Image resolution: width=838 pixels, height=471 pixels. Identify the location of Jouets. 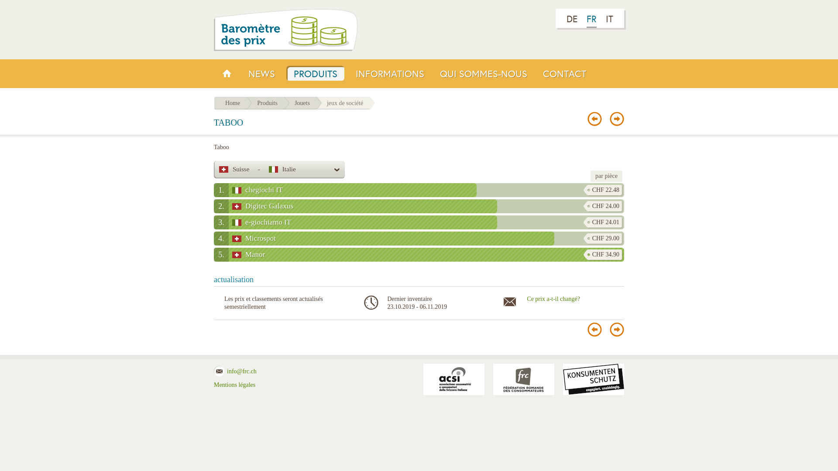
(303, 103).